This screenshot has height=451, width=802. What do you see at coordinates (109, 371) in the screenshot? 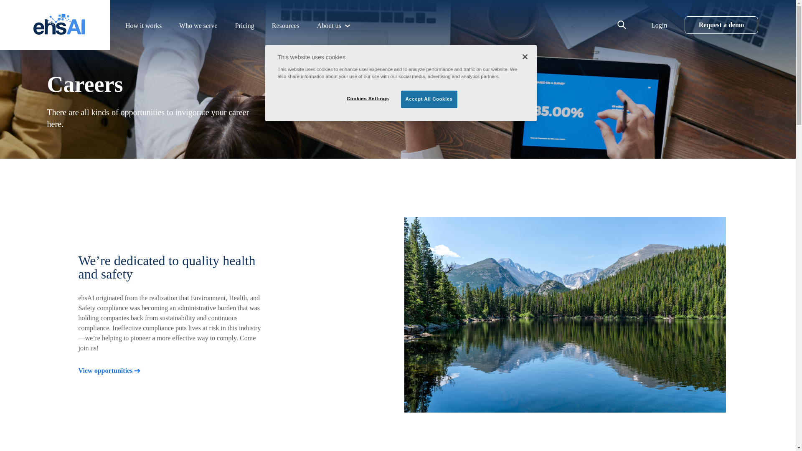
I see `View opportunities` at bounding box center [109, 371].